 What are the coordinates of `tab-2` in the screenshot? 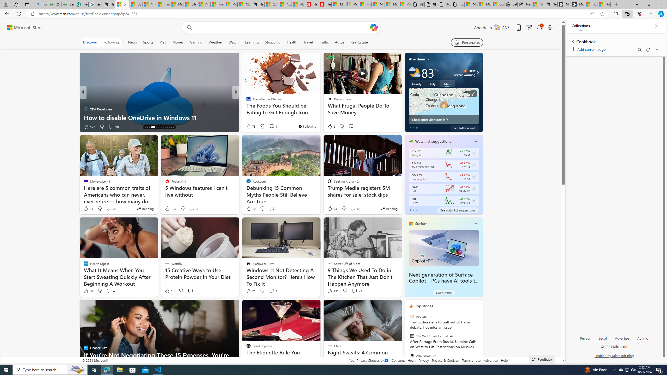 It's located at (416, 210).